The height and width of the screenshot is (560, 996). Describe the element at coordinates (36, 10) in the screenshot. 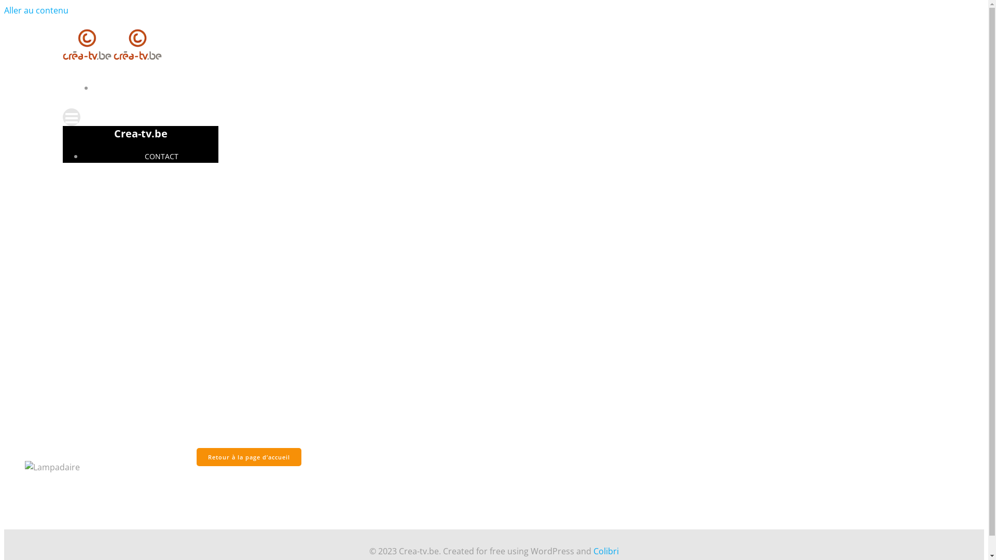

I see `Aller au contenu` at that location.